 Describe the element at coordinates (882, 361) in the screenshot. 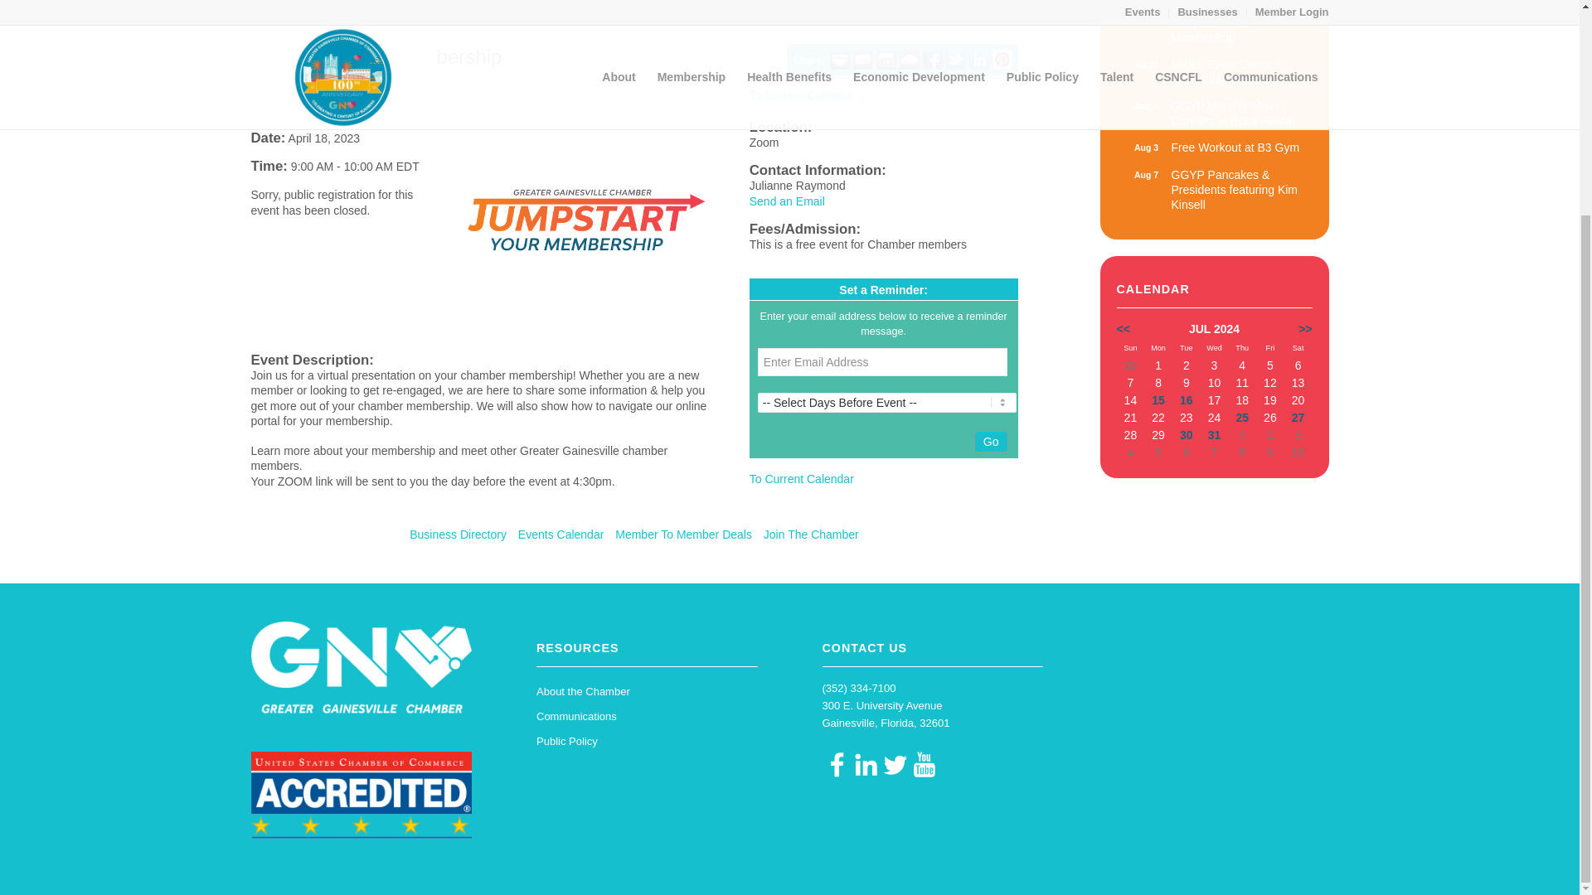

I see `Share on Pinterest` at that location.